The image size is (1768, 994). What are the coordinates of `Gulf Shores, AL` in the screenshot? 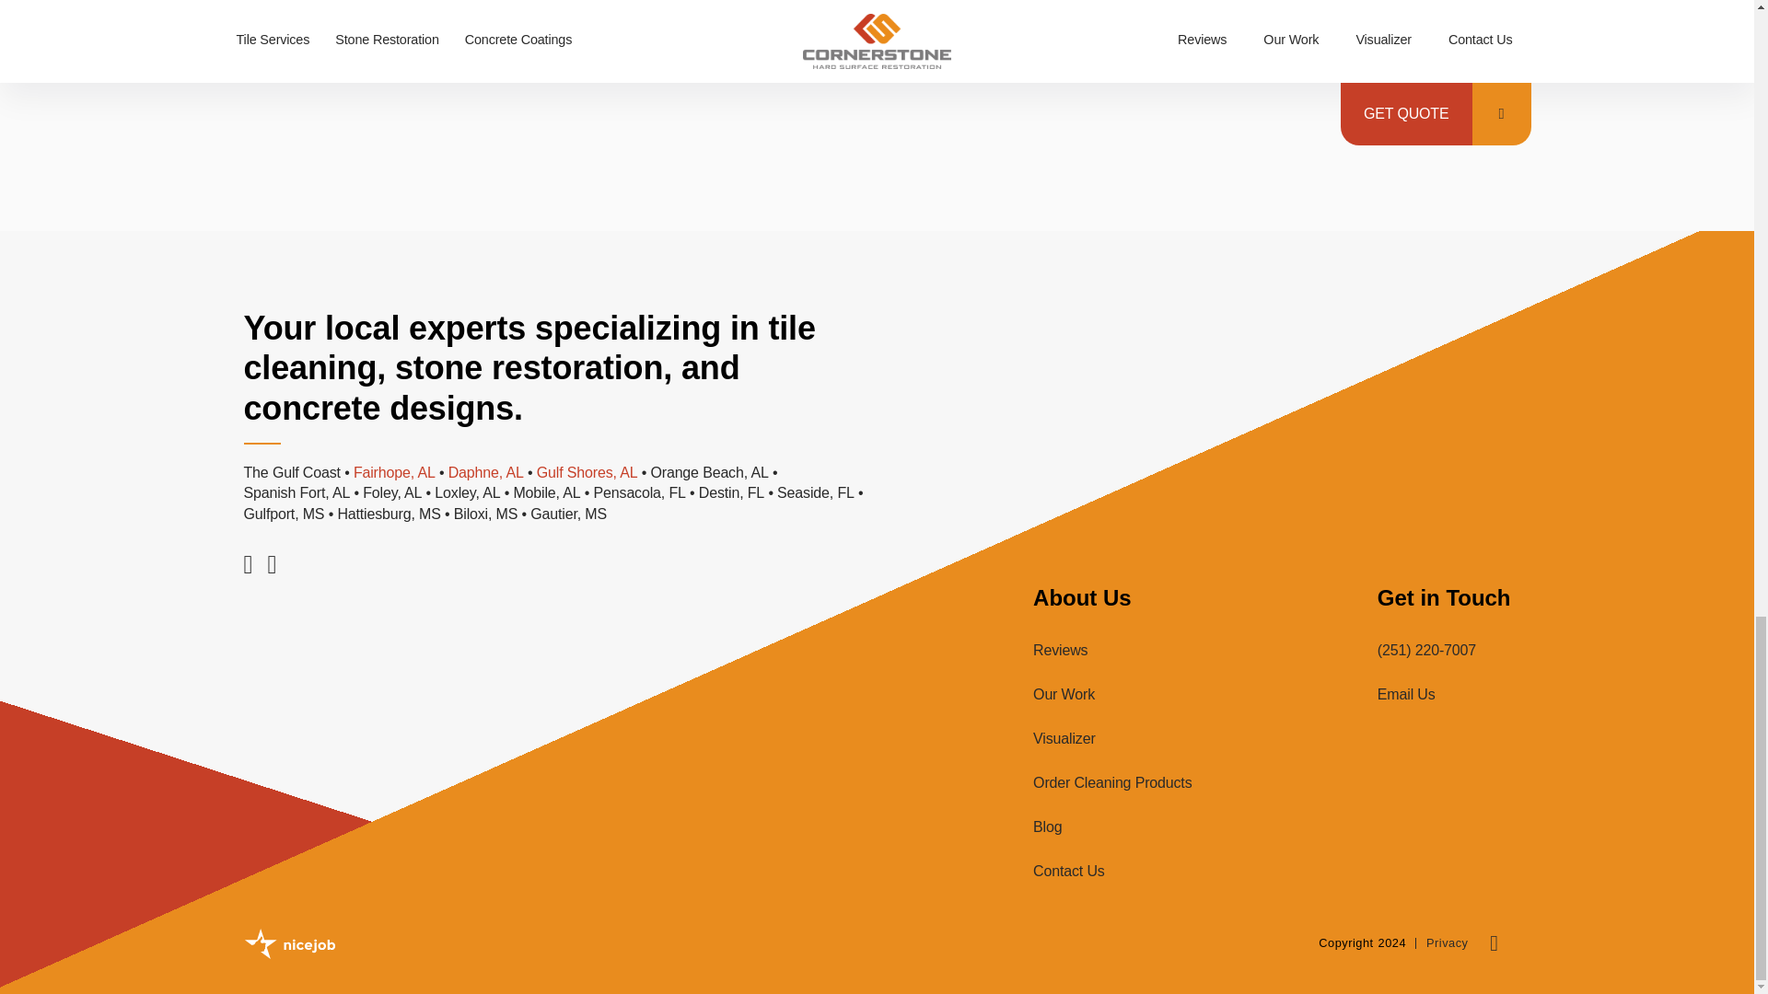 It's located at (587, 473).